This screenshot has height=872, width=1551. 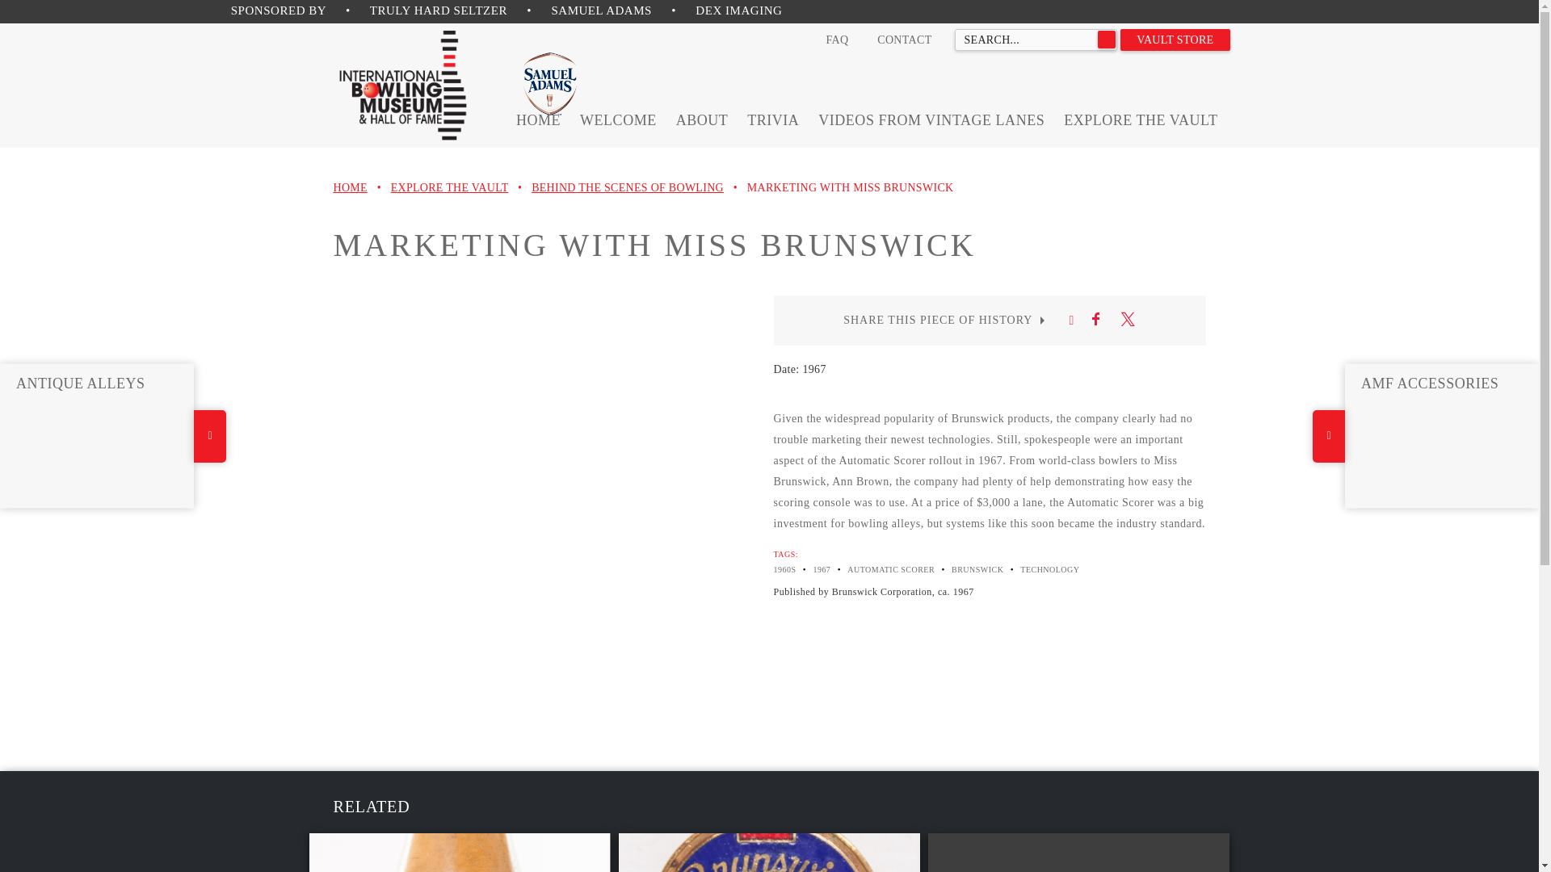 What do you see at coordinates (931, 119) in the screenshot?
I see `VIDEOS FROM VINTAGE LANES` at bounding box center [931, 119].